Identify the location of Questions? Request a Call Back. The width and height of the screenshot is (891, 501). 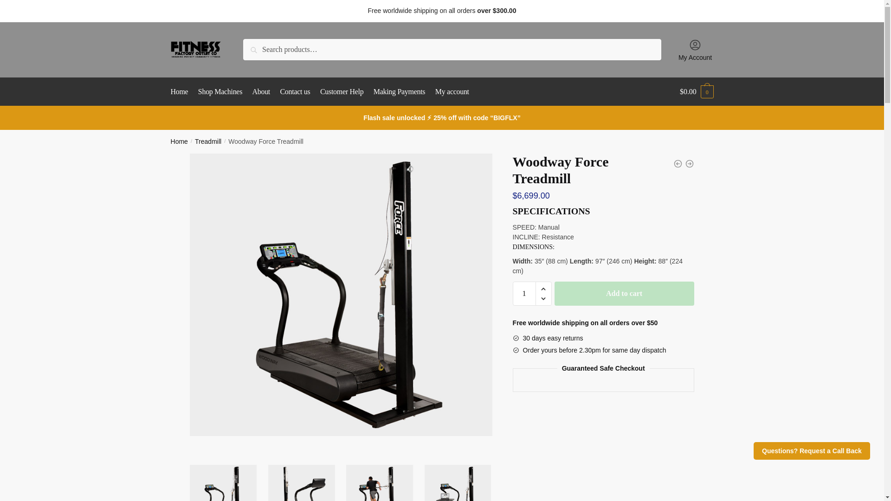
(812, 451).